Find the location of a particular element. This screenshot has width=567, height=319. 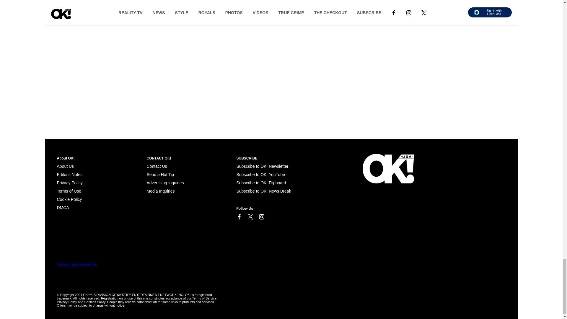

Link to X is located at coordinates (250, 217).